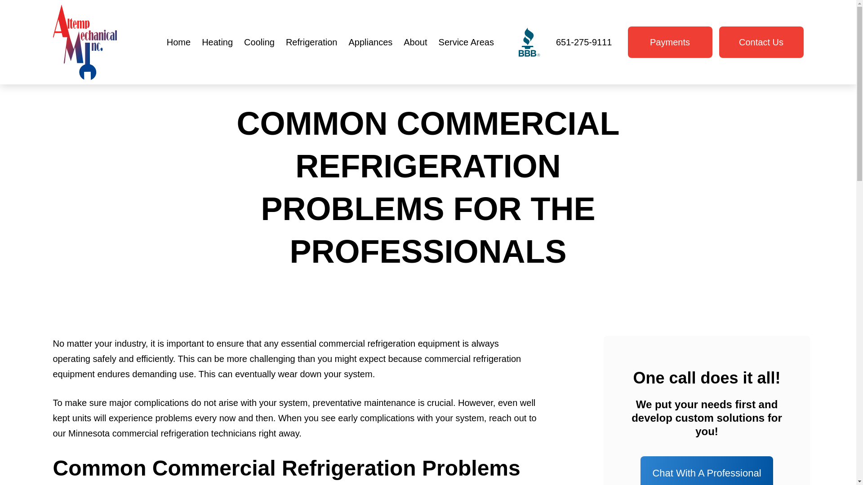  I want to click on Cooling, so click(259, 42).